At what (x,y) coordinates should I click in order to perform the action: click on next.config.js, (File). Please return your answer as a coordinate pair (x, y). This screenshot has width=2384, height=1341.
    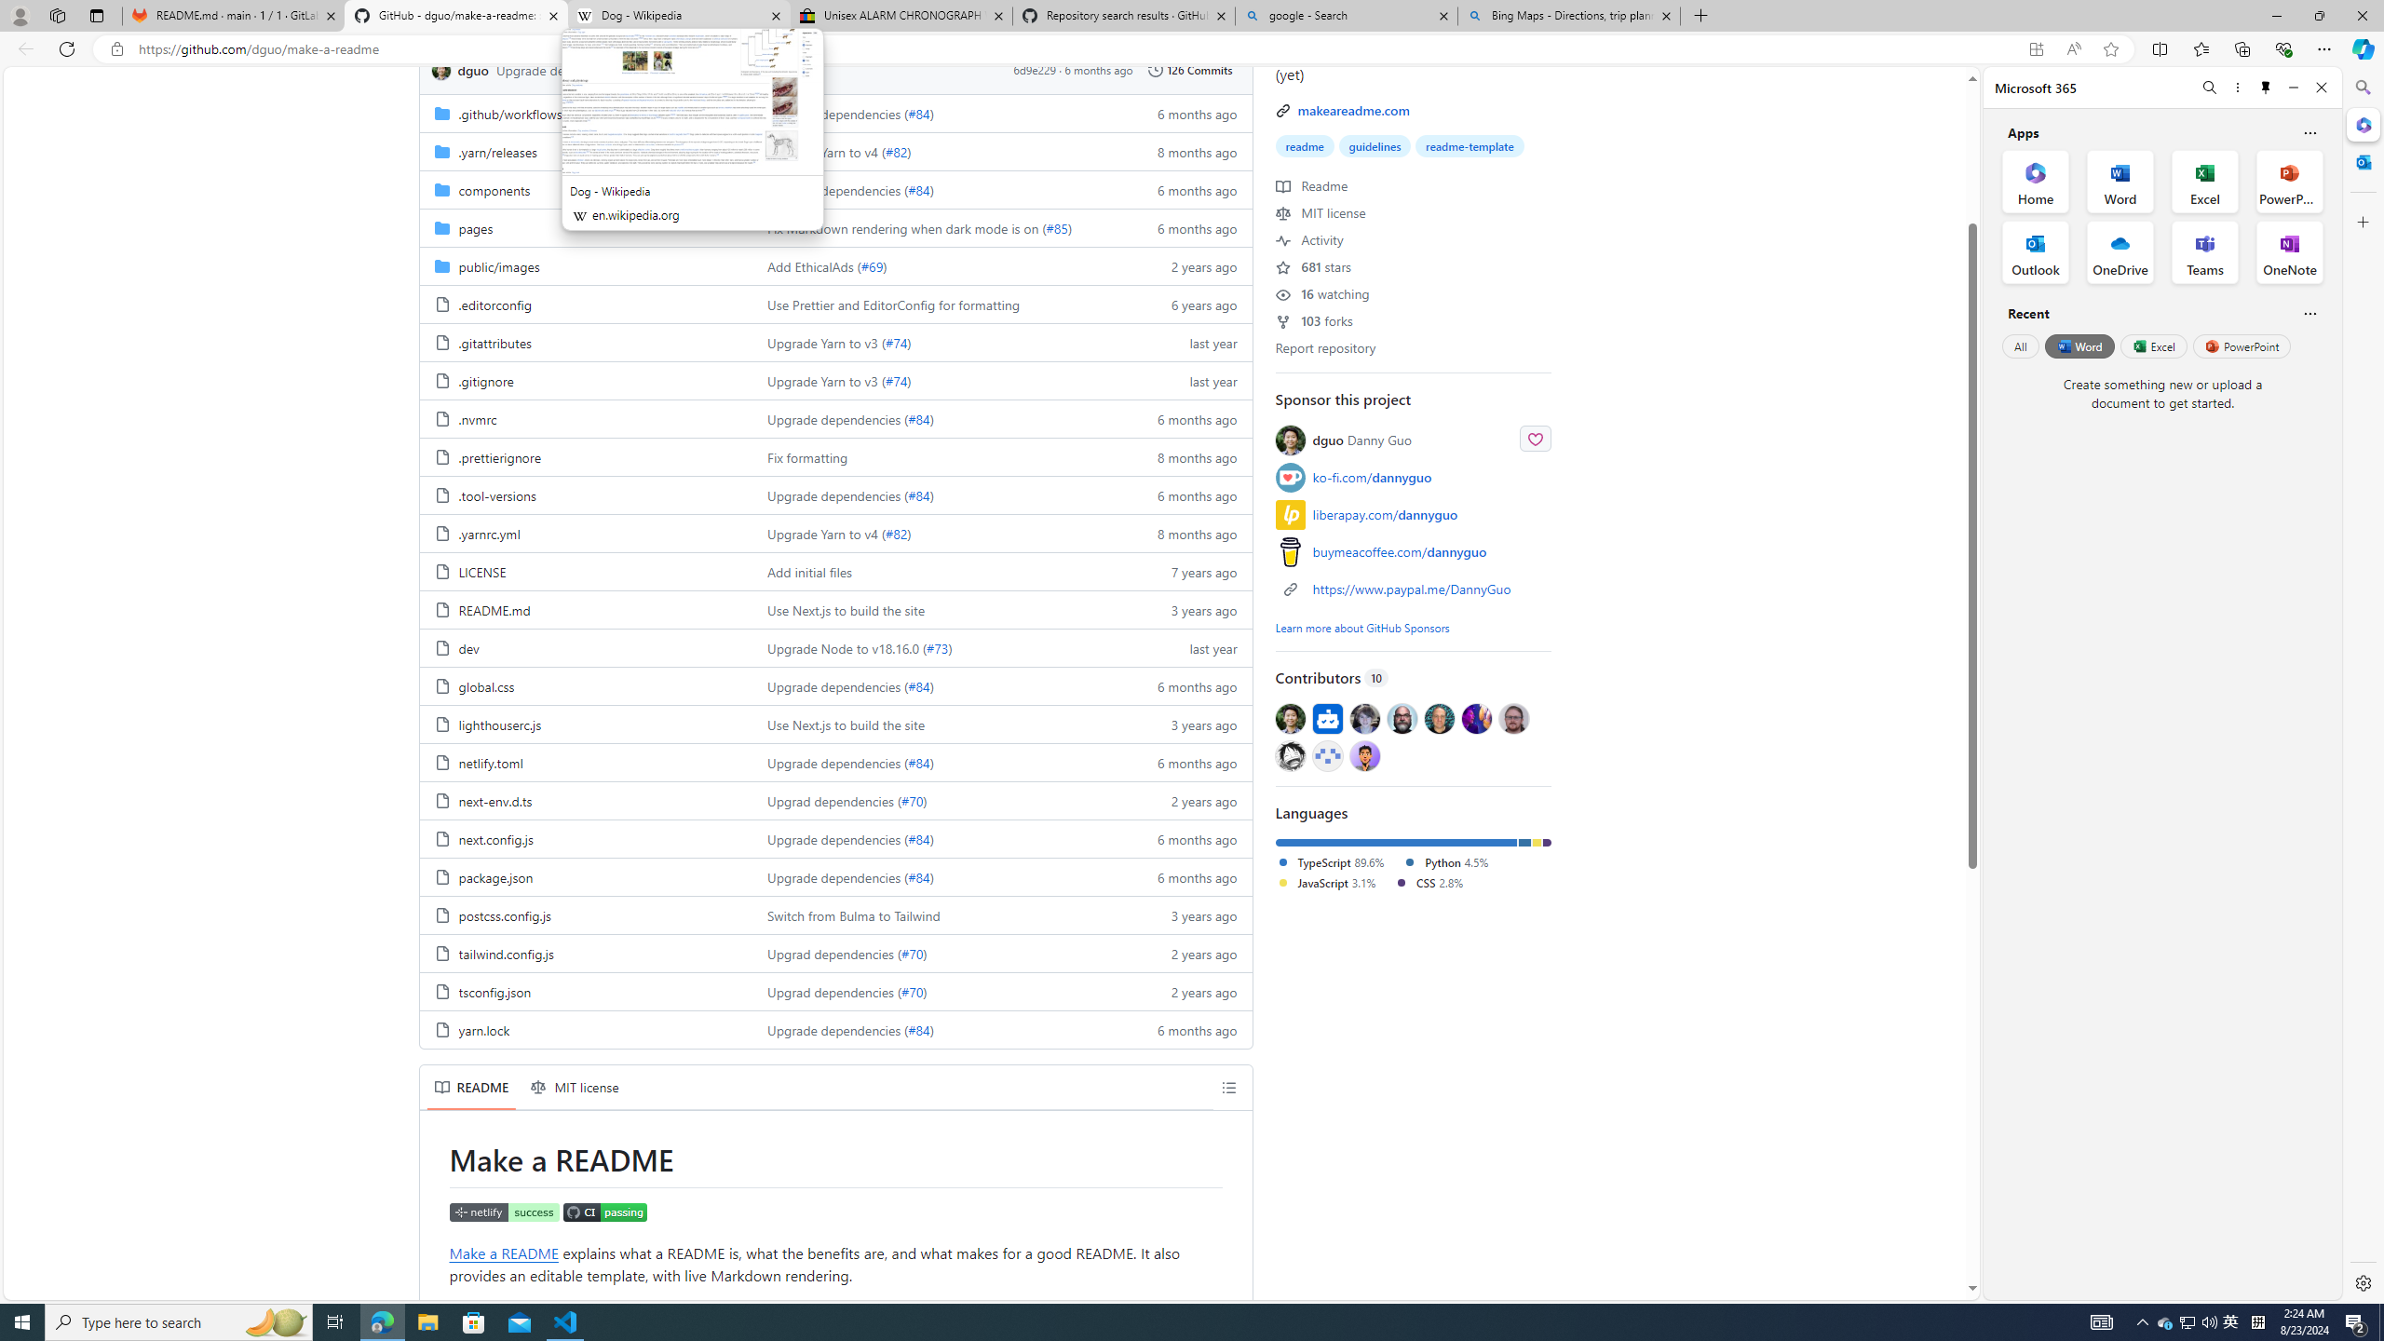
    Looking at the image, I should click on (495, 839).